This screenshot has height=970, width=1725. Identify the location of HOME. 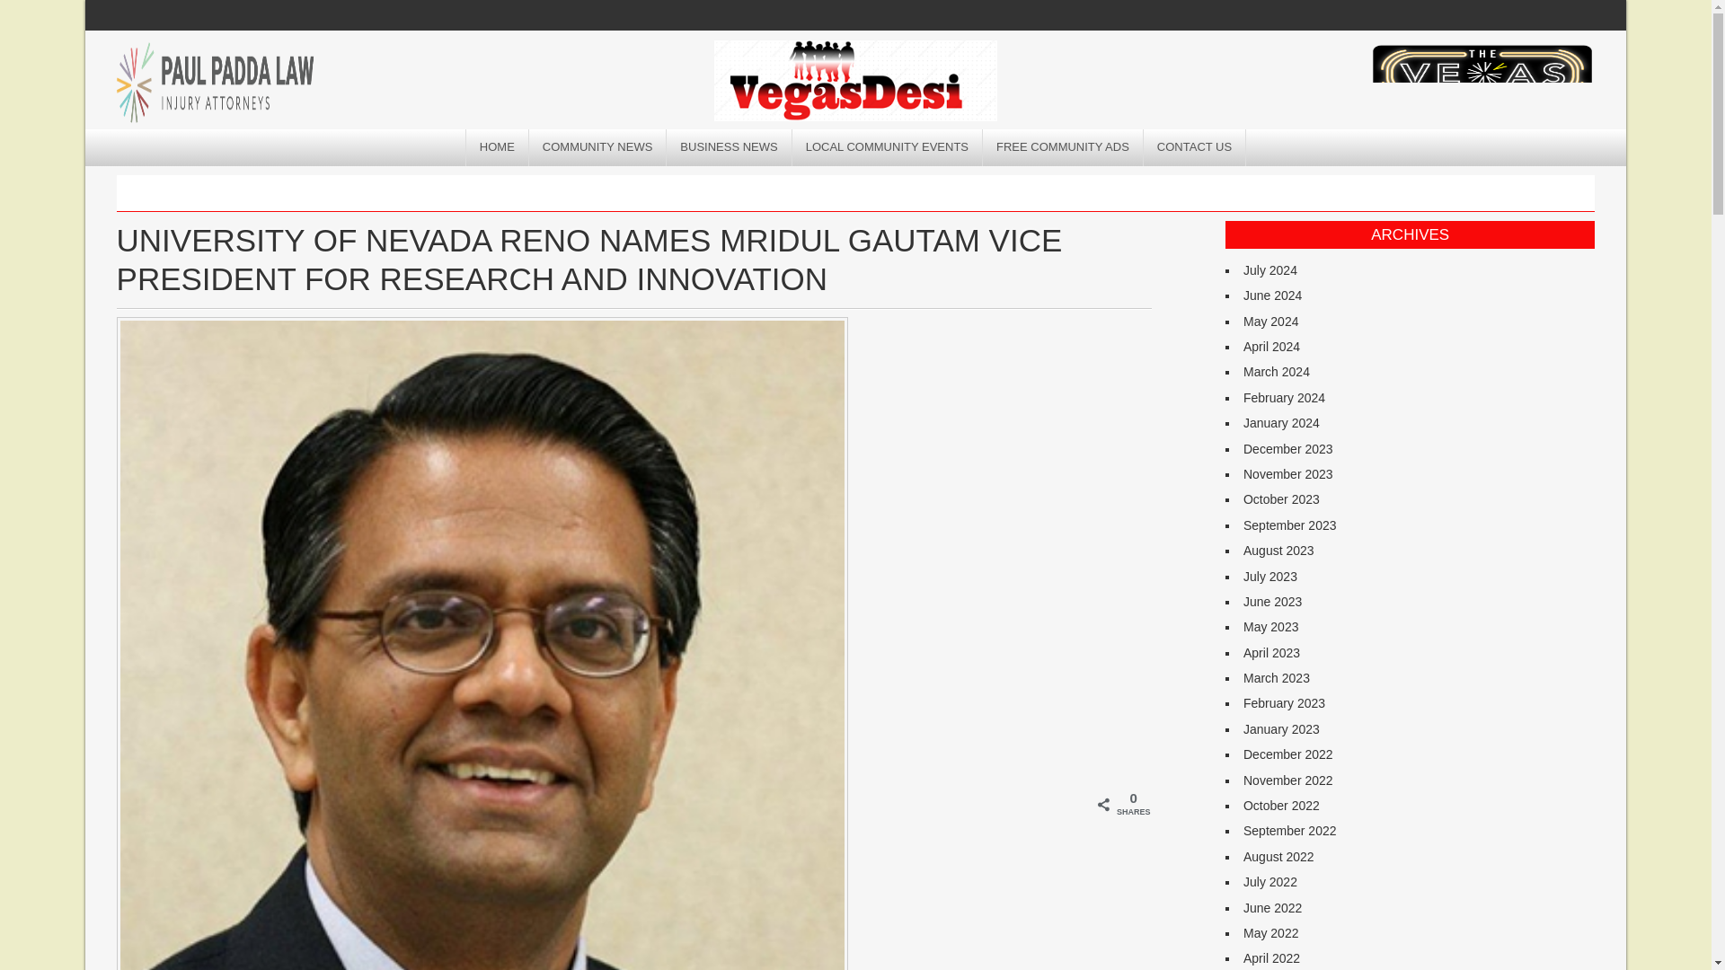
(498, 147).